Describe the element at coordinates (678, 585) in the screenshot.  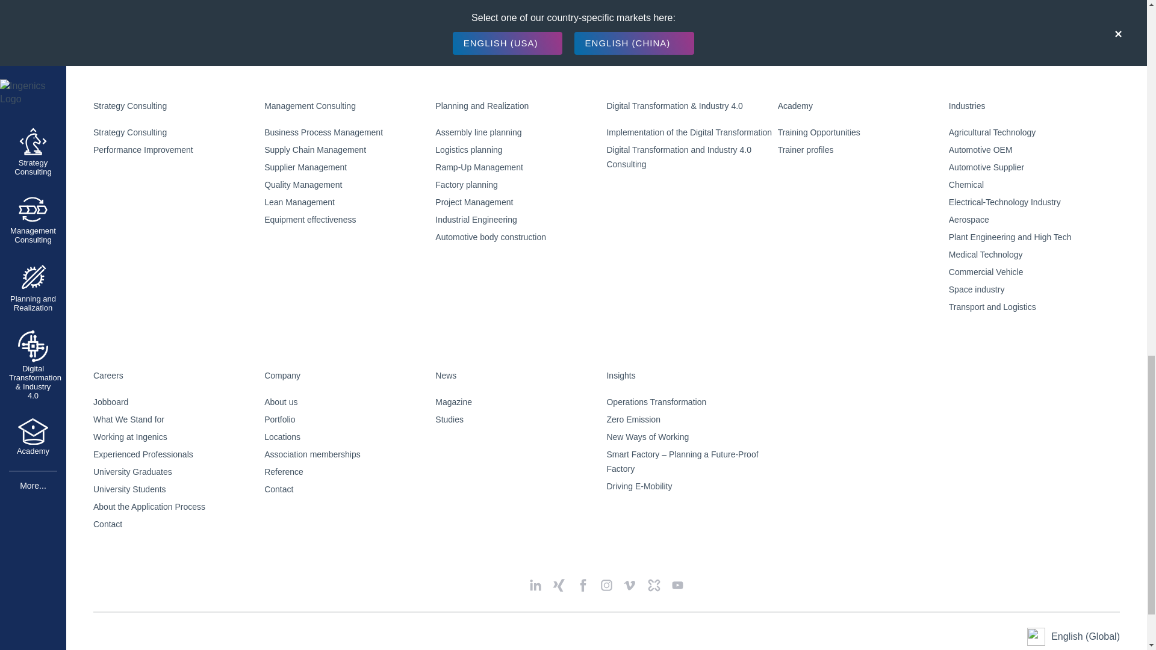
I see `Youtube` at that location.